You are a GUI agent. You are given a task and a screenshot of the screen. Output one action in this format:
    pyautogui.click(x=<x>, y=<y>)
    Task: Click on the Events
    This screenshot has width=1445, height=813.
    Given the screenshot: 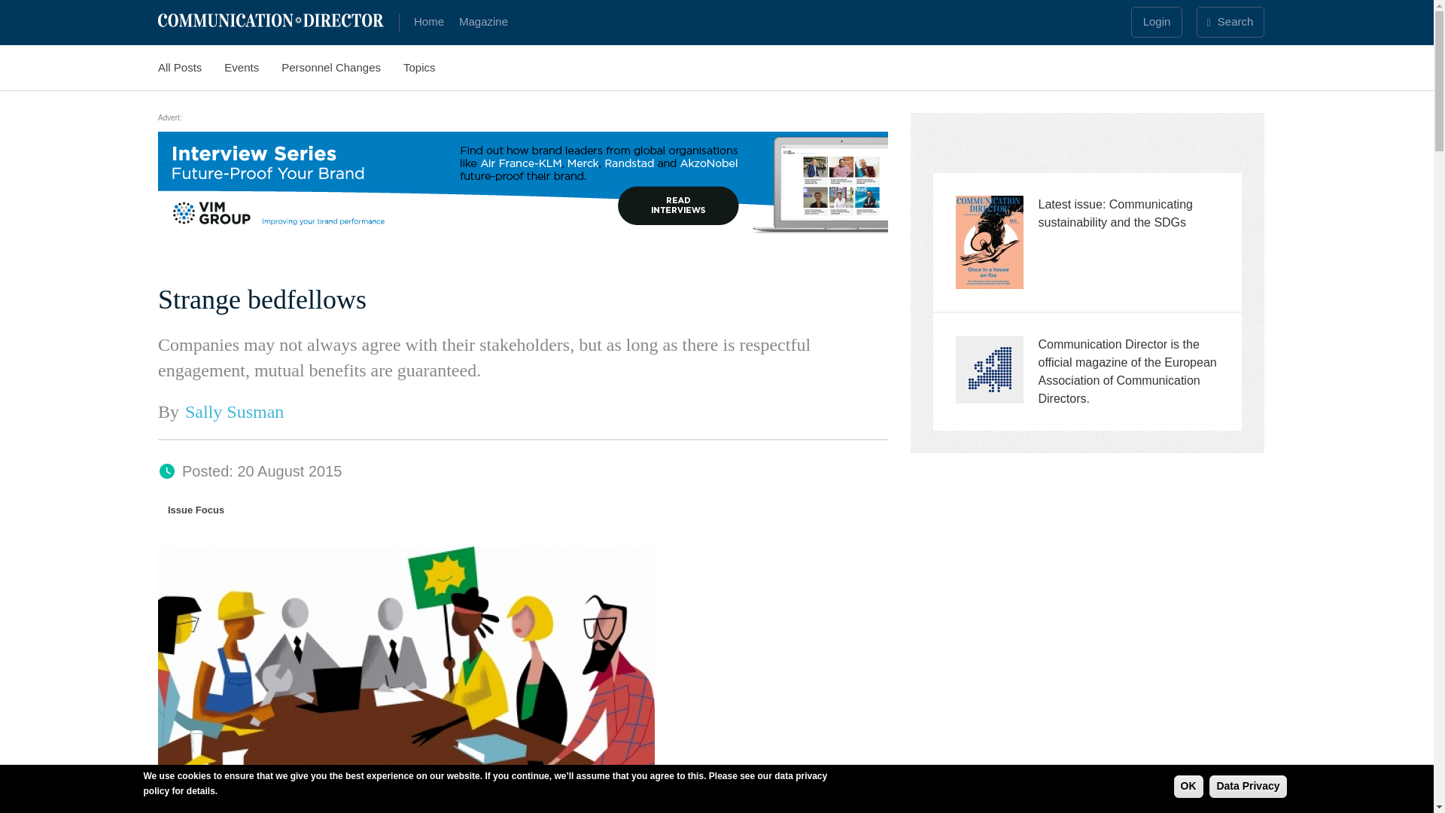 What is the action you would take?
    pyautogui.click(x=253, y=63)
    